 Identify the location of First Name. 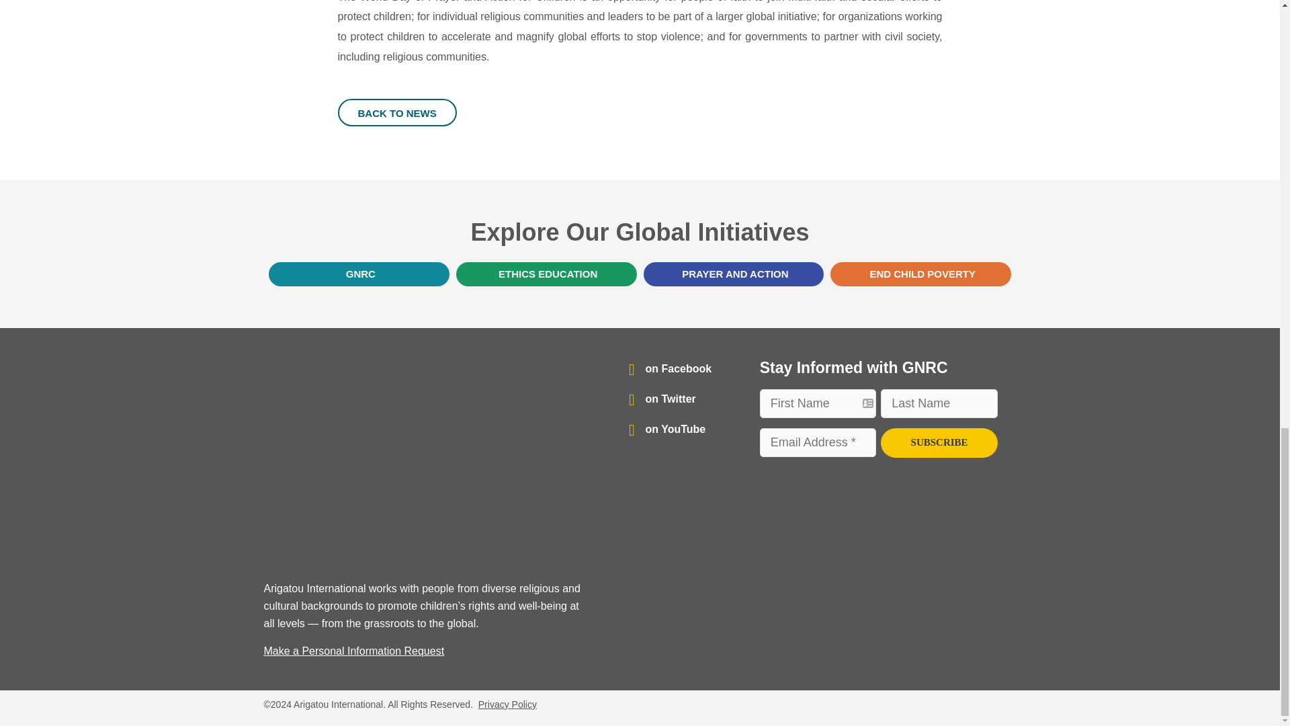
(818, 403).